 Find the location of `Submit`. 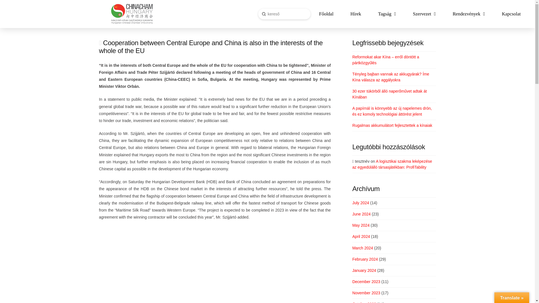

Submit is located at coordinates (263, 14).